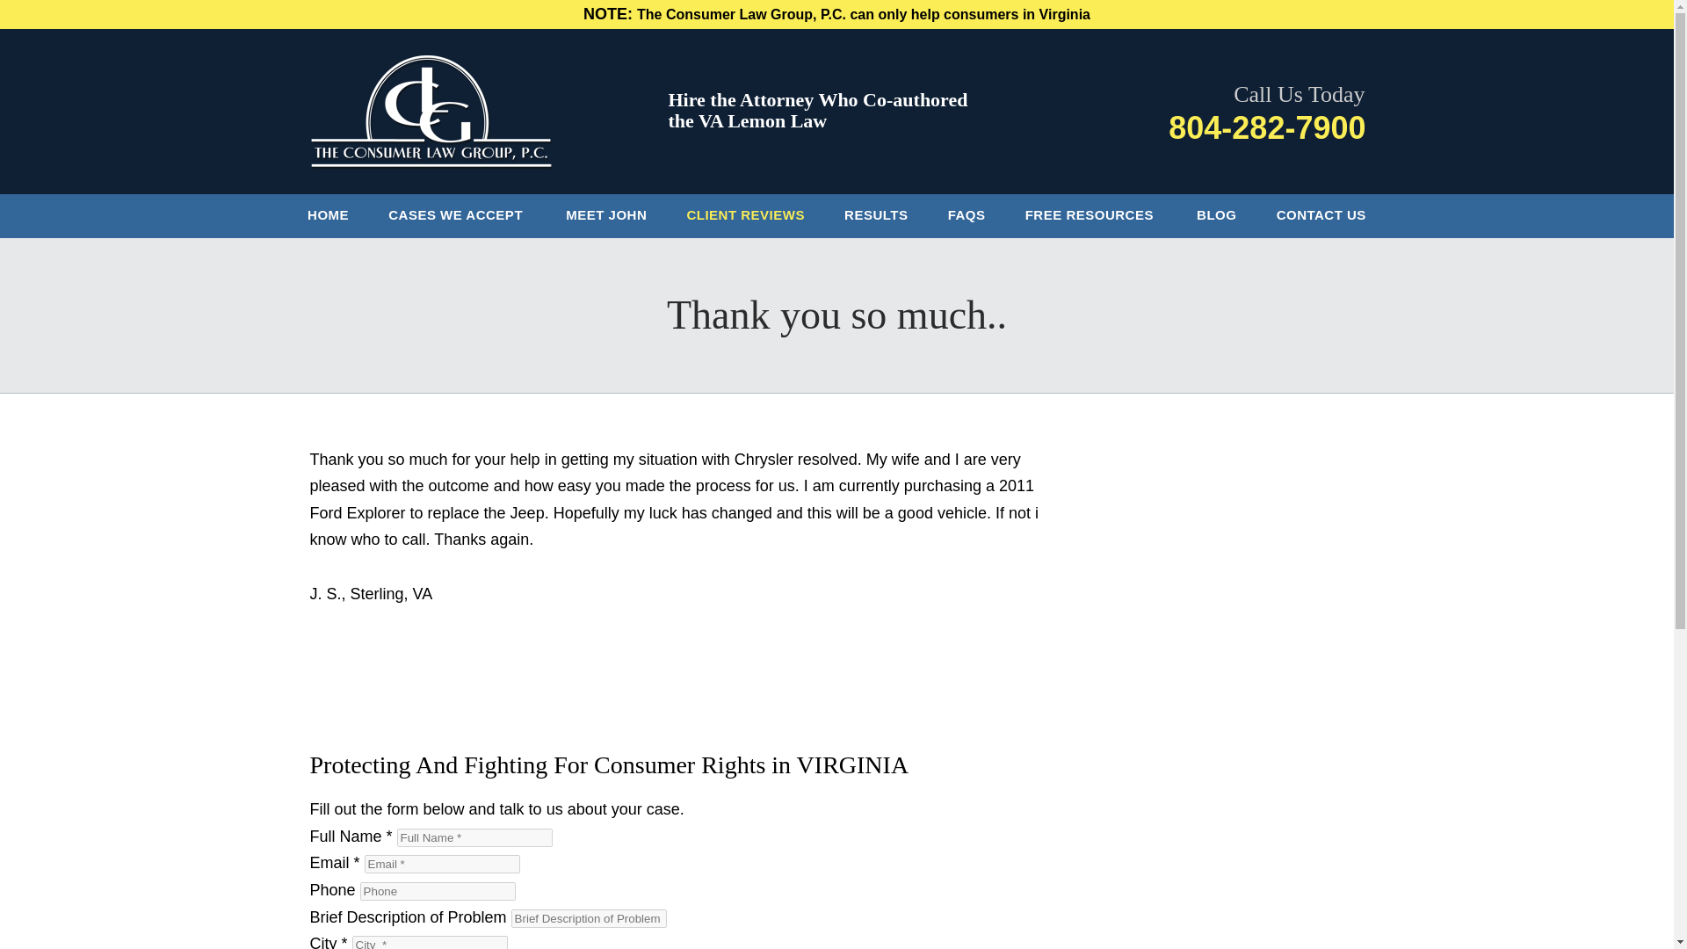 This screenshot has height=949, width=1687. I want to click on RESULTS, so click(877, 216).